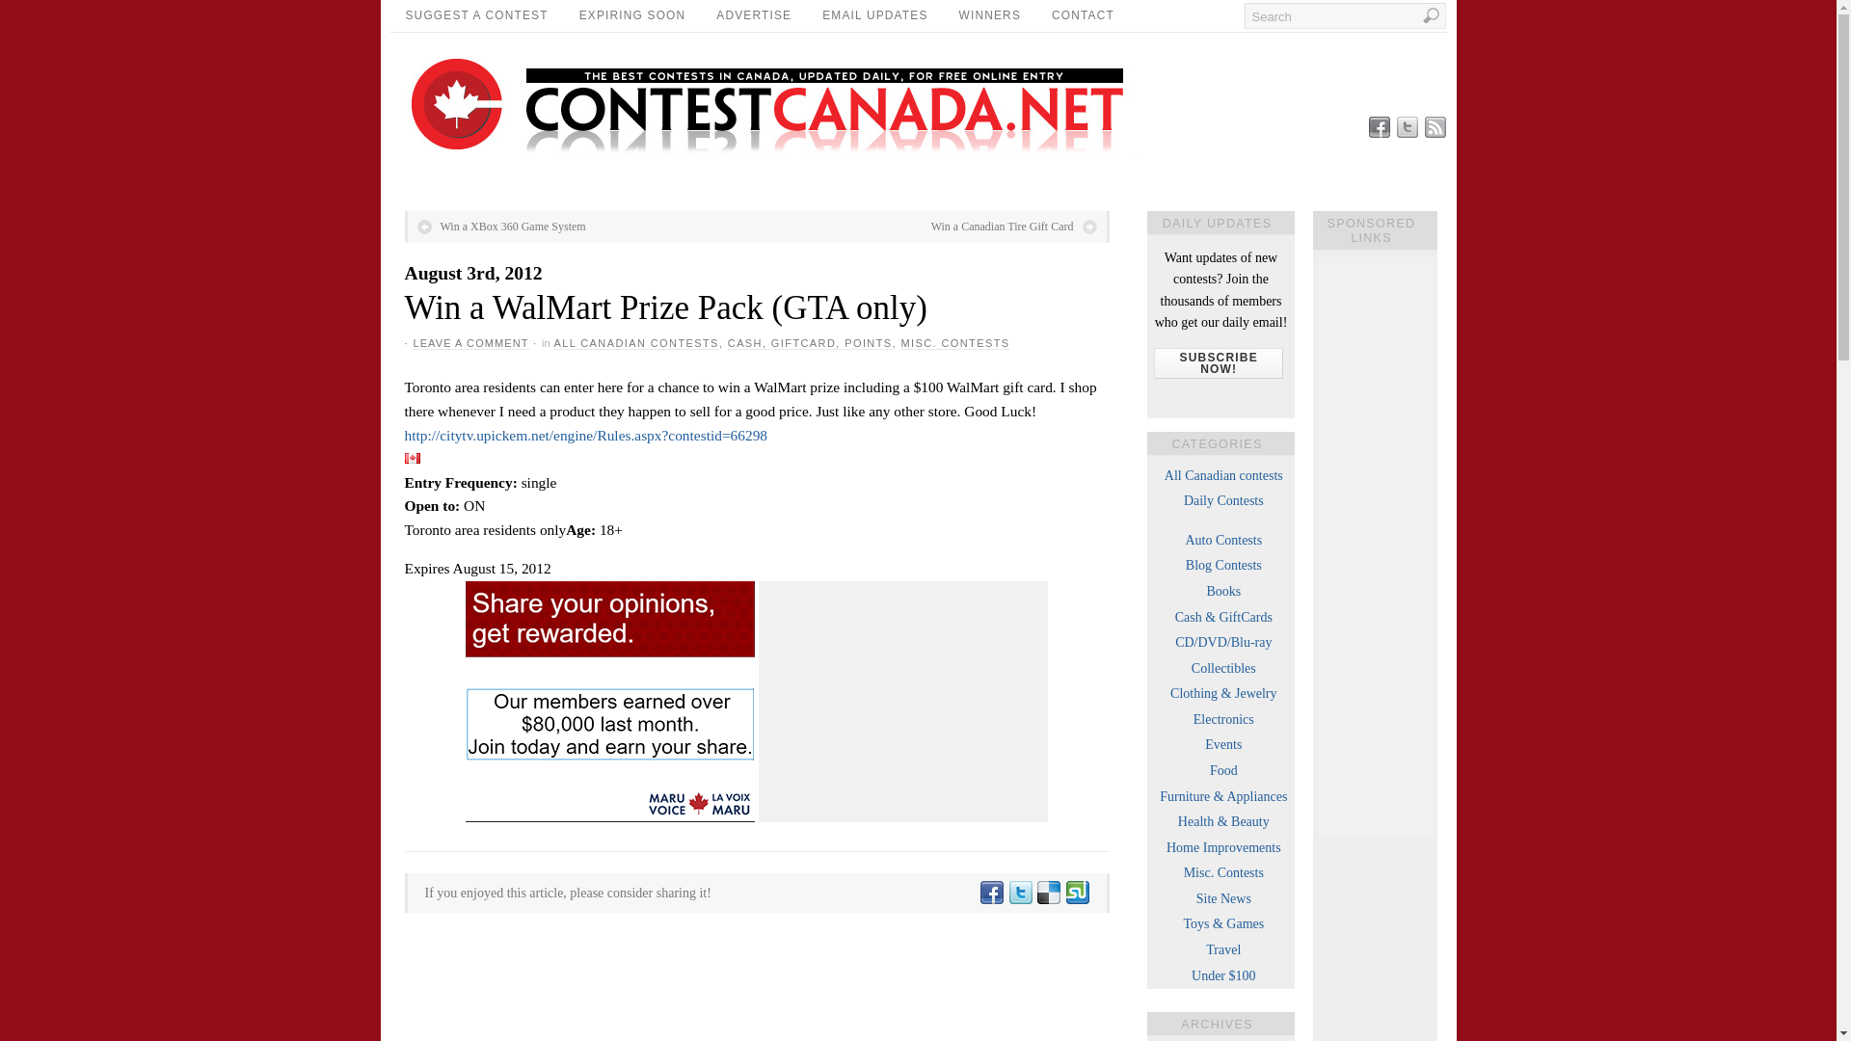 This screenshot has height=1041, width=1851. Describe the element at coordinates (1222, 540) in the screenshot. I see `Auto Contests` at that location.